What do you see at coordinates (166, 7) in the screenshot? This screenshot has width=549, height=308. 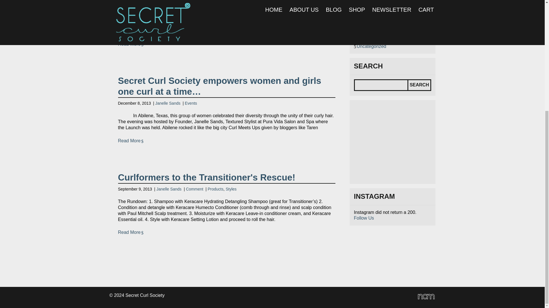 I see `Posts by Janelle Sands` at bounding box center [166, 7].